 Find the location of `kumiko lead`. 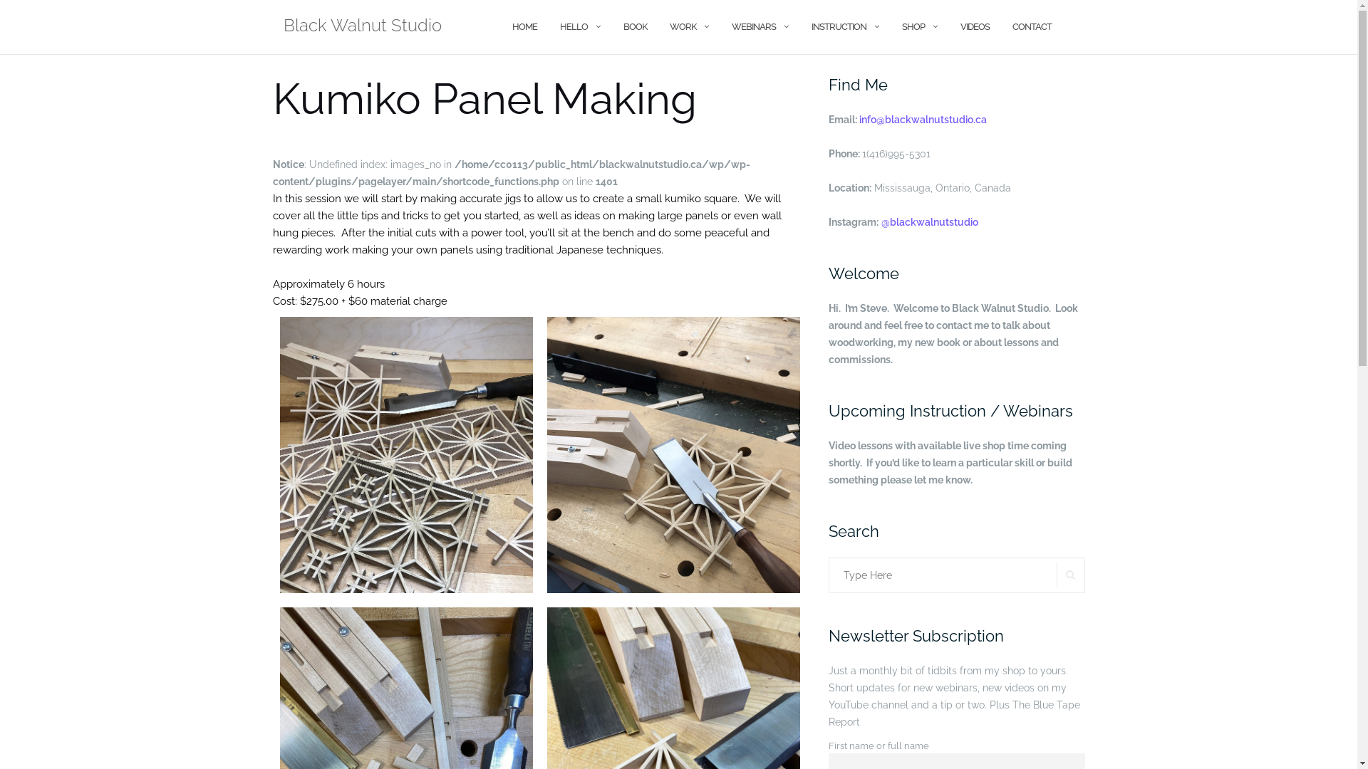

kumiko lead is located at coordinates (406, 455).